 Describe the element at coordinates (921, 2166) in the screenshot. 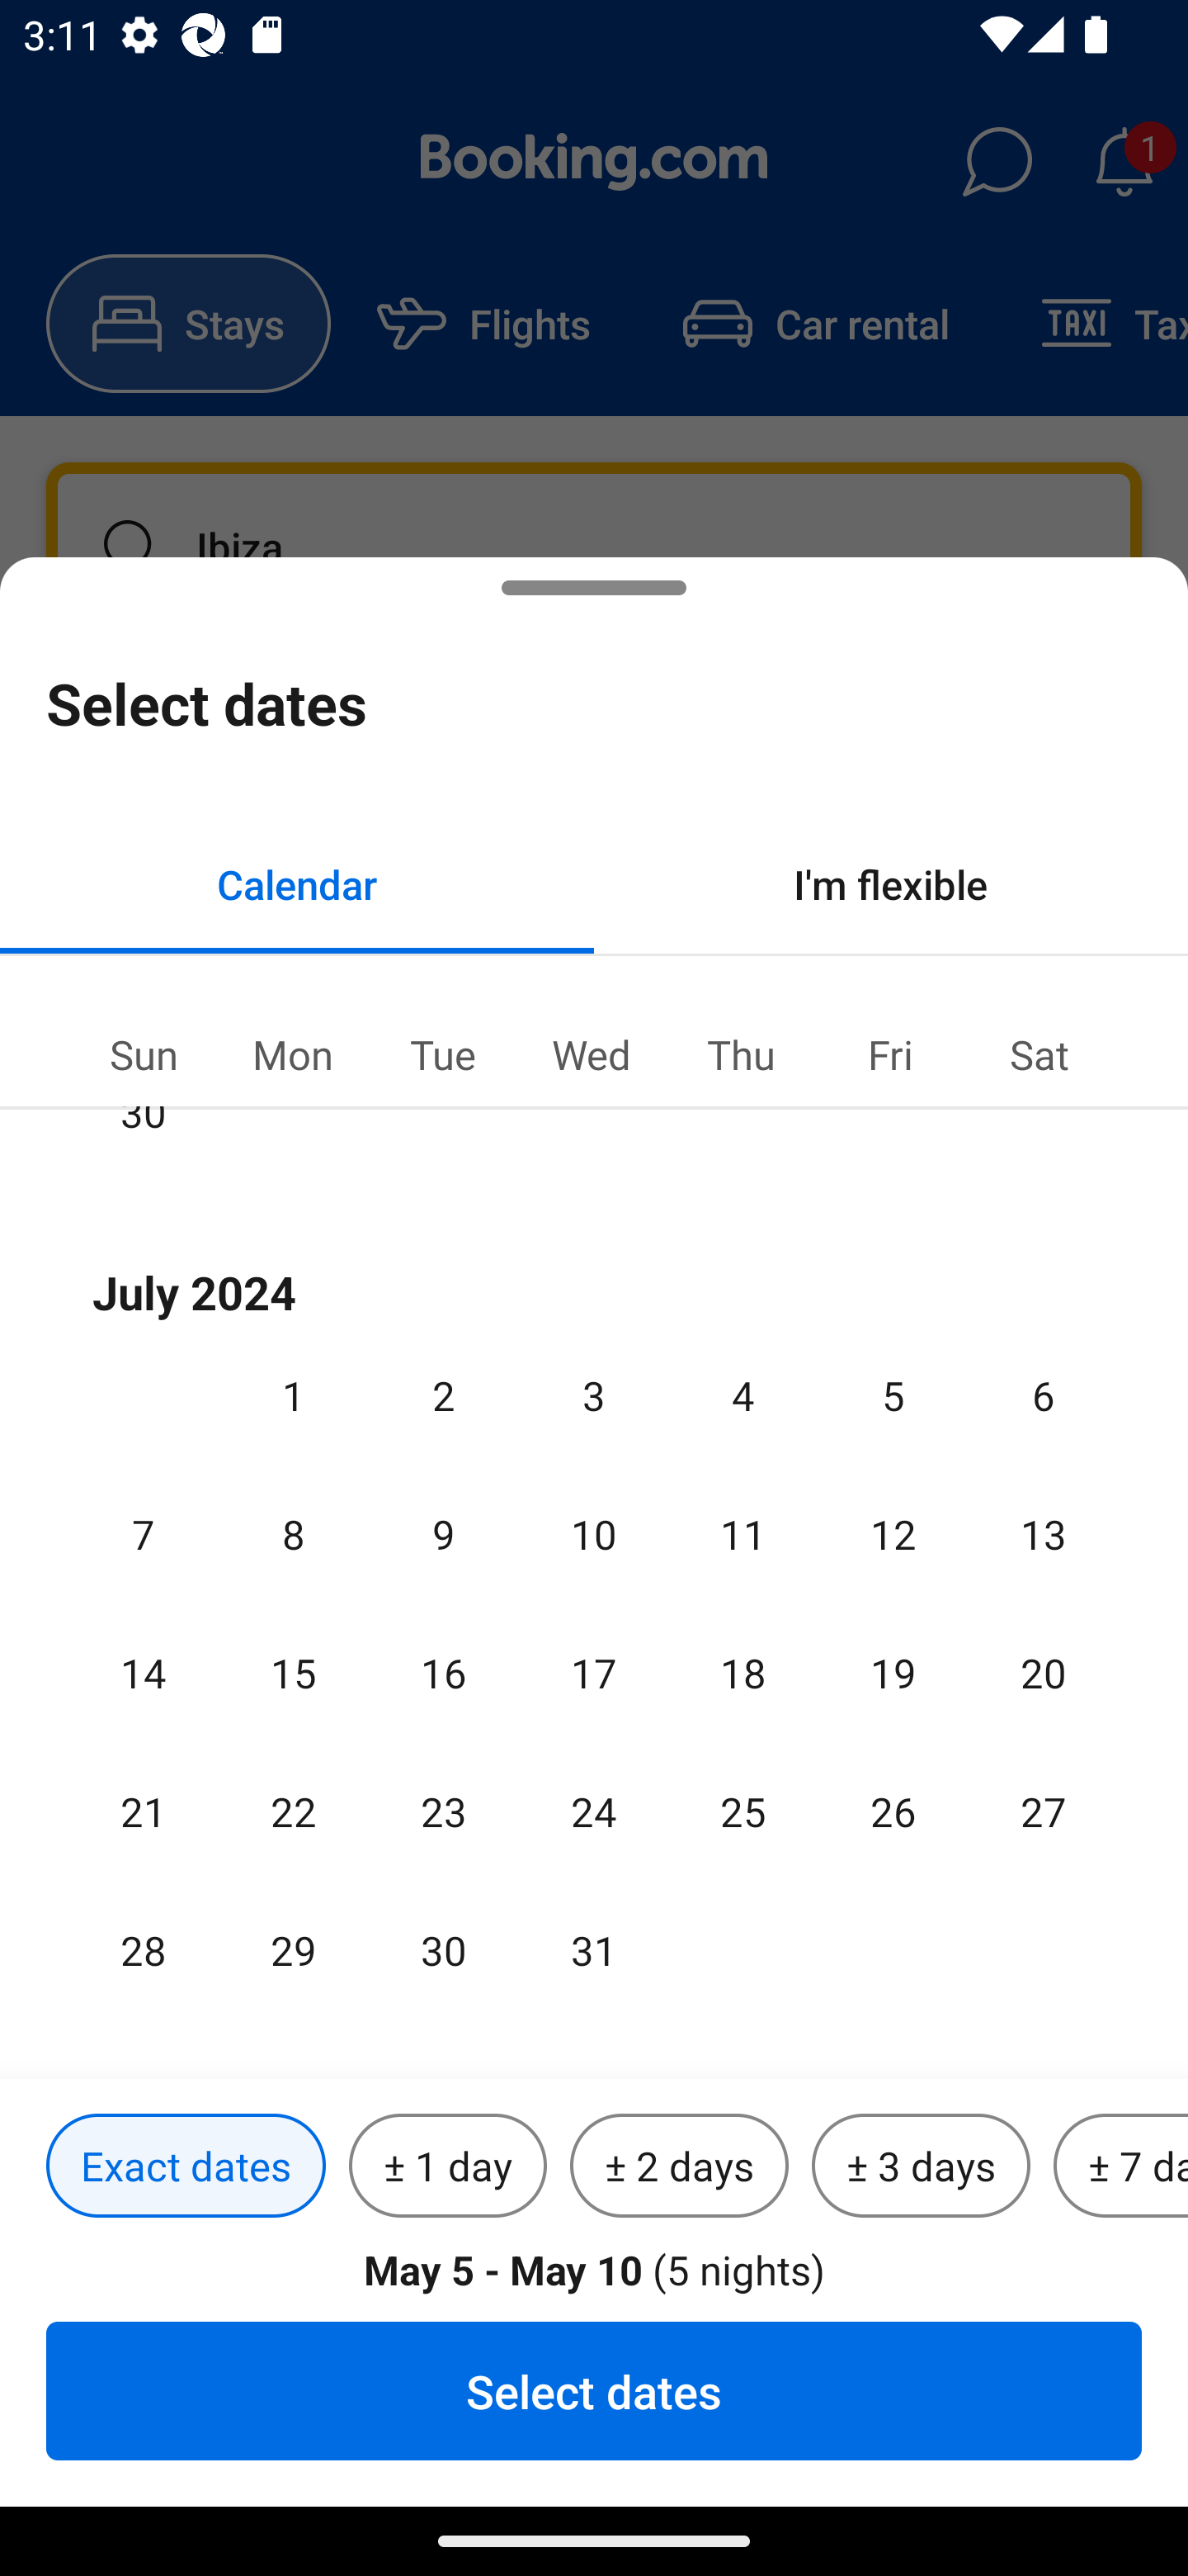

I see `± 3 days` at that location.